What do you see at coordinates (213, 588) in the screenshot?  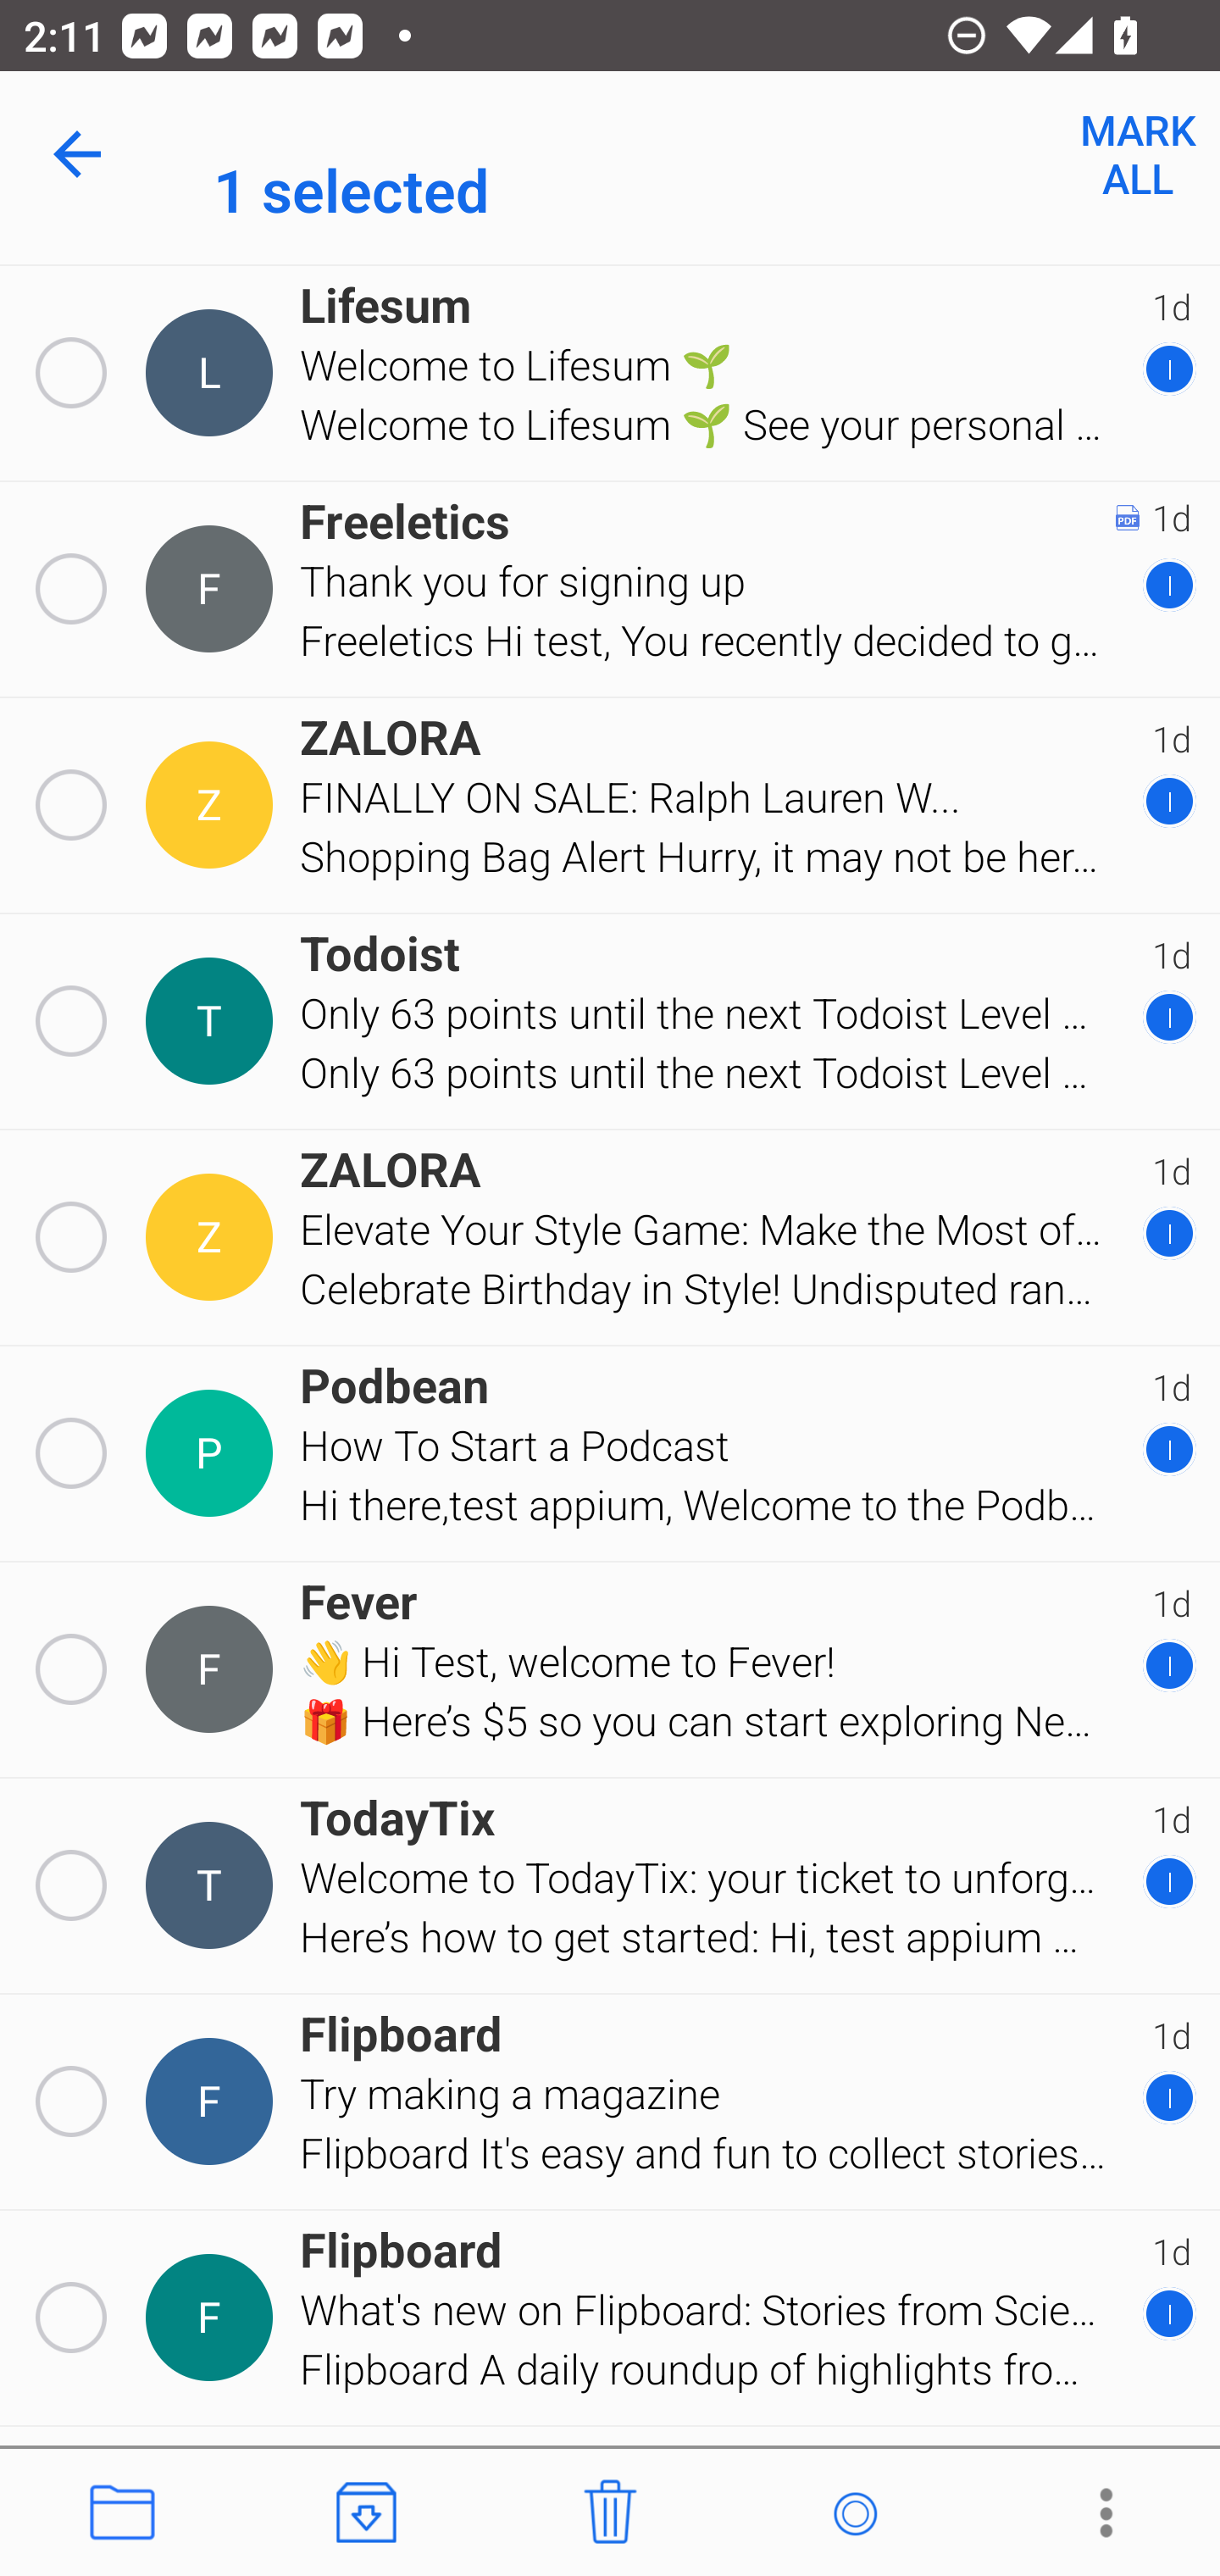 I see `Contact Details` at bounding box center [213, 588].